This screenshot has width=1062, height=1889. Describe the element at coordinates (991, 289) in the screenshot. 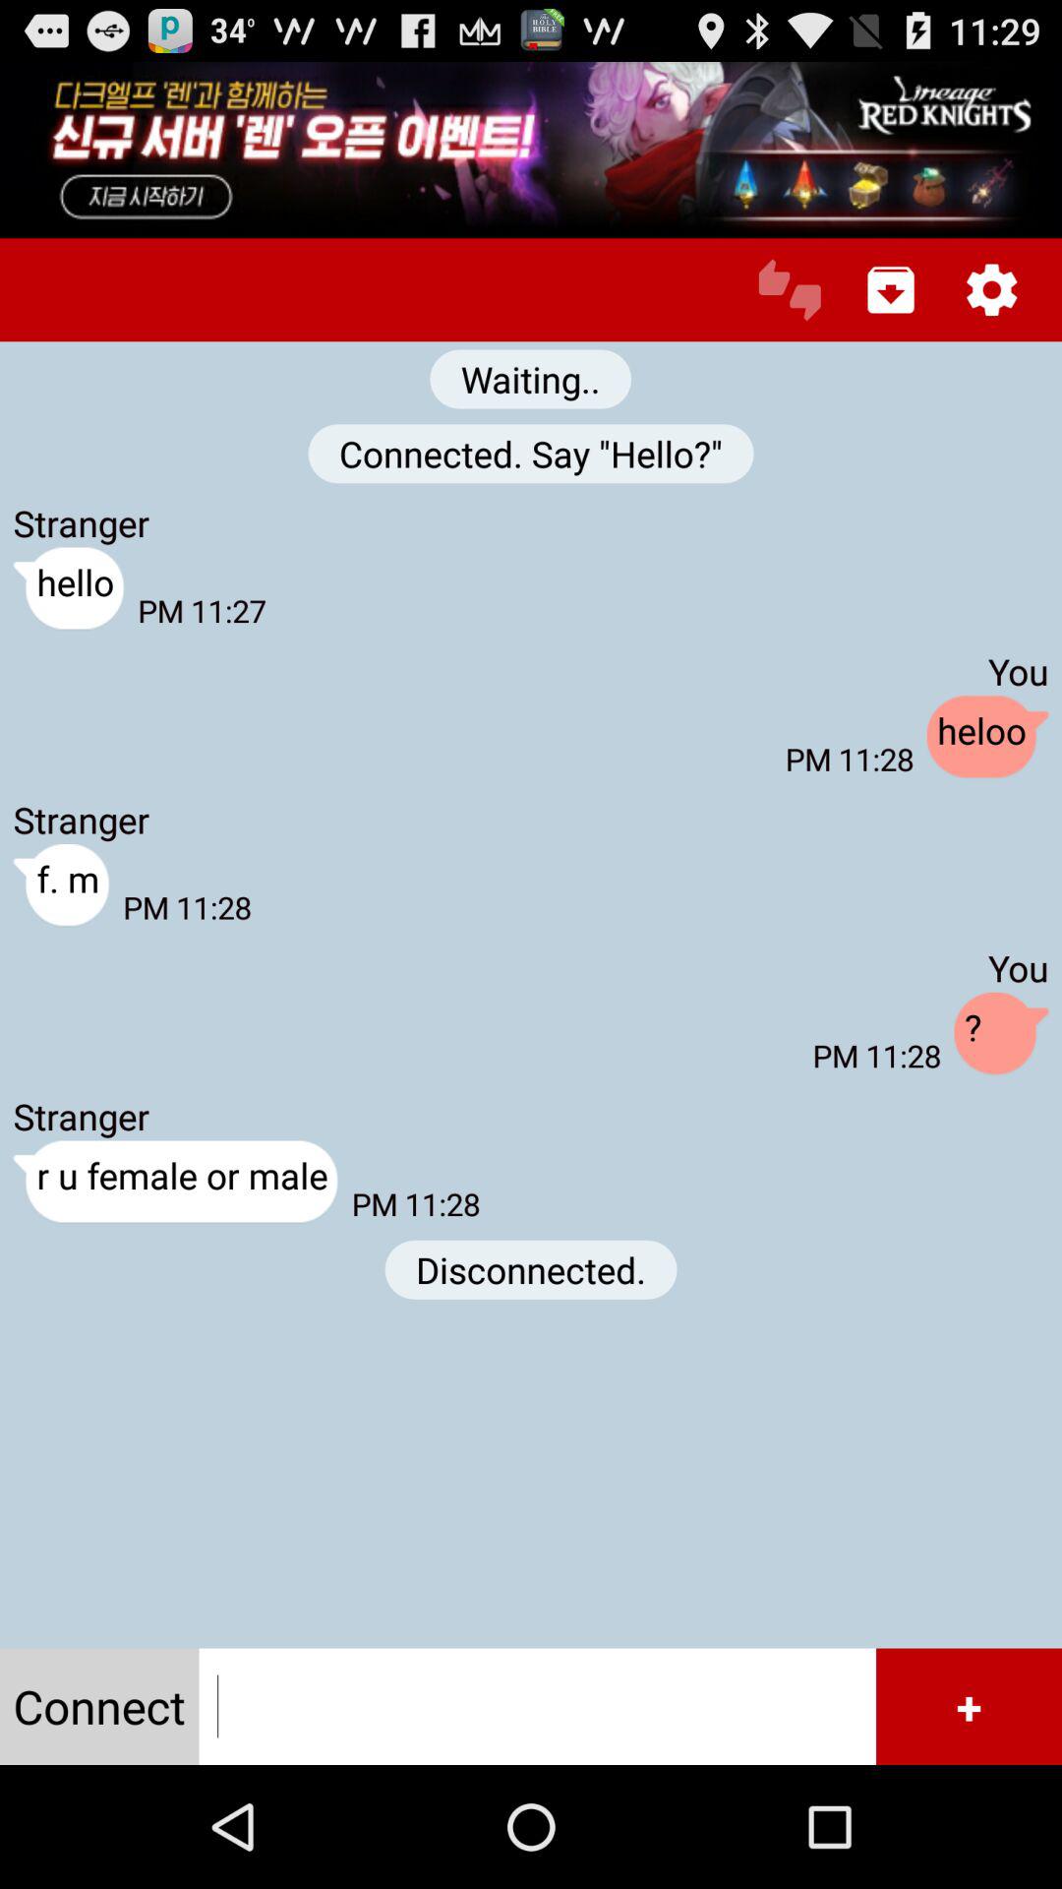

I see `settings` at that location.